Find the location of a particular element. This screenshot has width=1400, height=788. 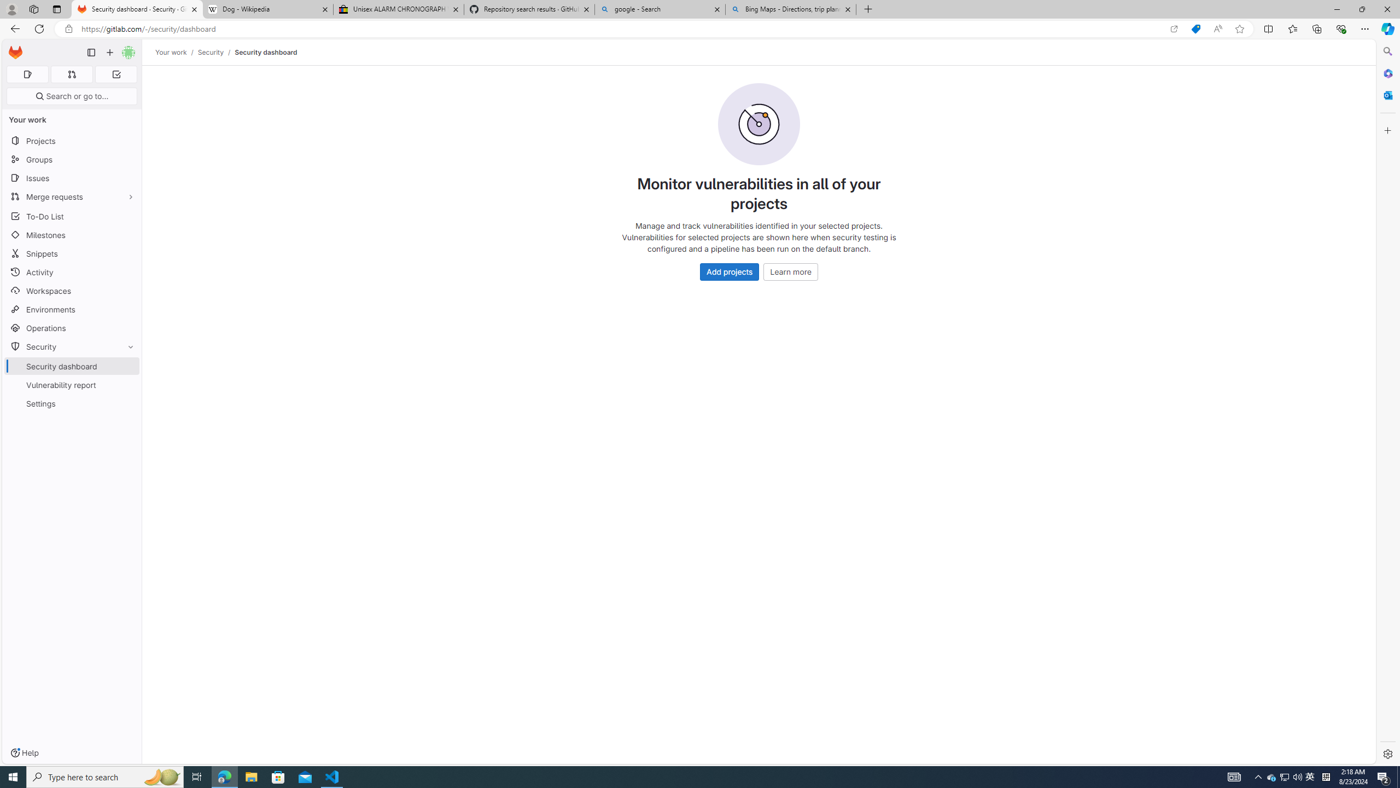

Activity is located at coordinates (72, 272).